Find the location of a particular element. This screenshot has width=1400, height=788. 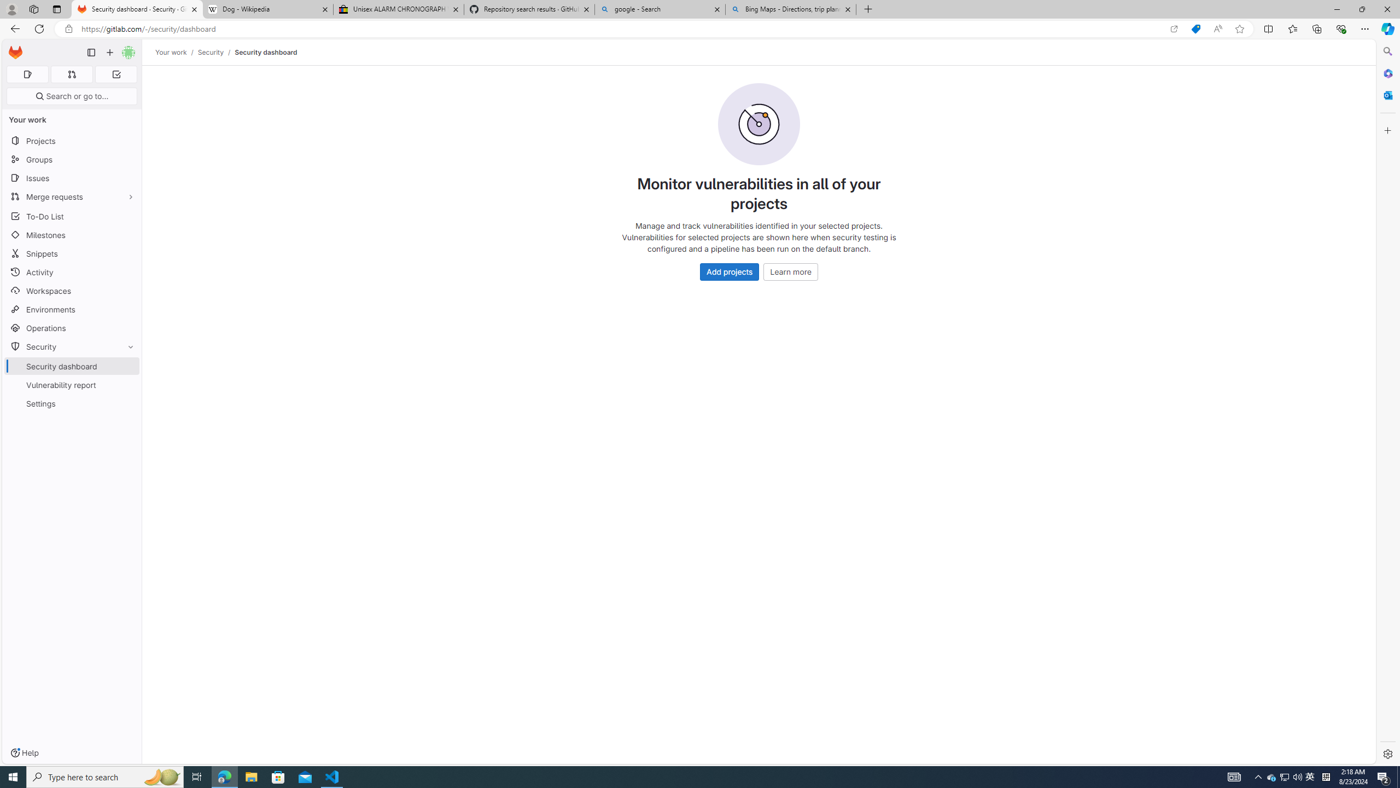

Activity is located at coordinates (72, 272).